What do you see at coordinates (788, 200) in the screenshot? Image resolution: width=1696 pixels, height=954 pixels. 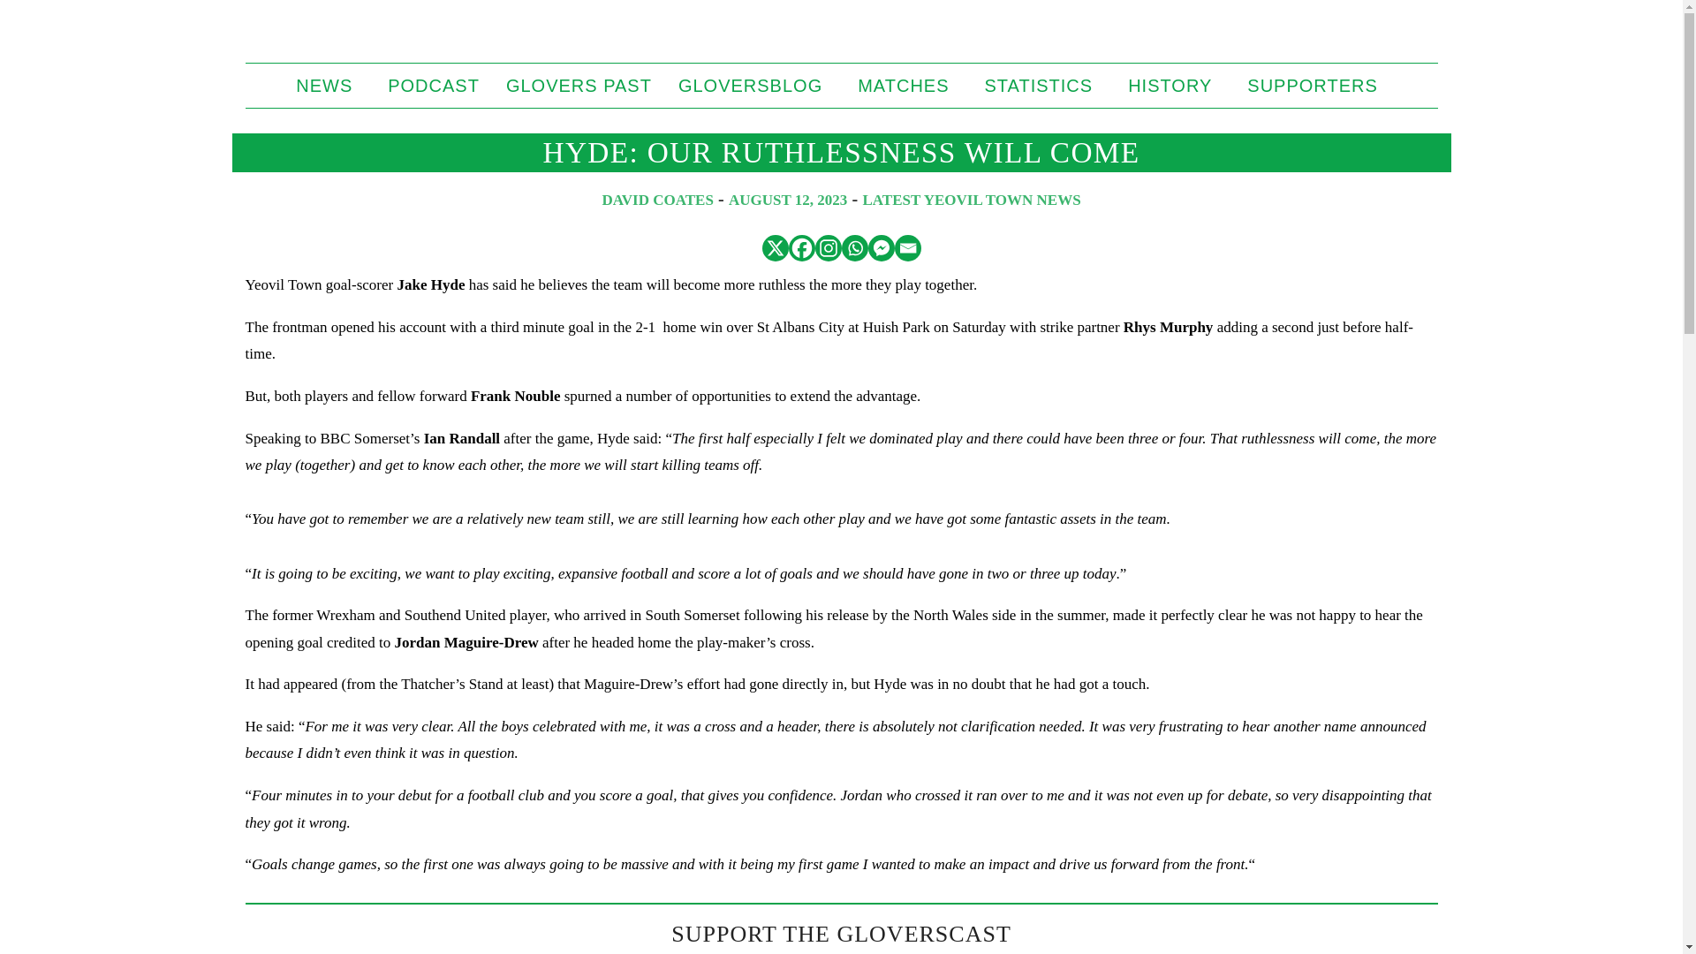 I see `Saturday, August 12, 2023, 9:17 pm` at bounding box center [788, 200].